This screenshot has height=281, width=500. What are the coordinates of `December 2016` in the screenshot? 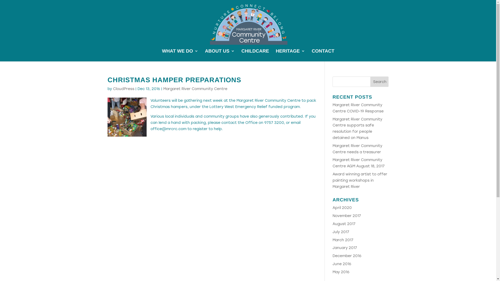 It's located at (347, 256).